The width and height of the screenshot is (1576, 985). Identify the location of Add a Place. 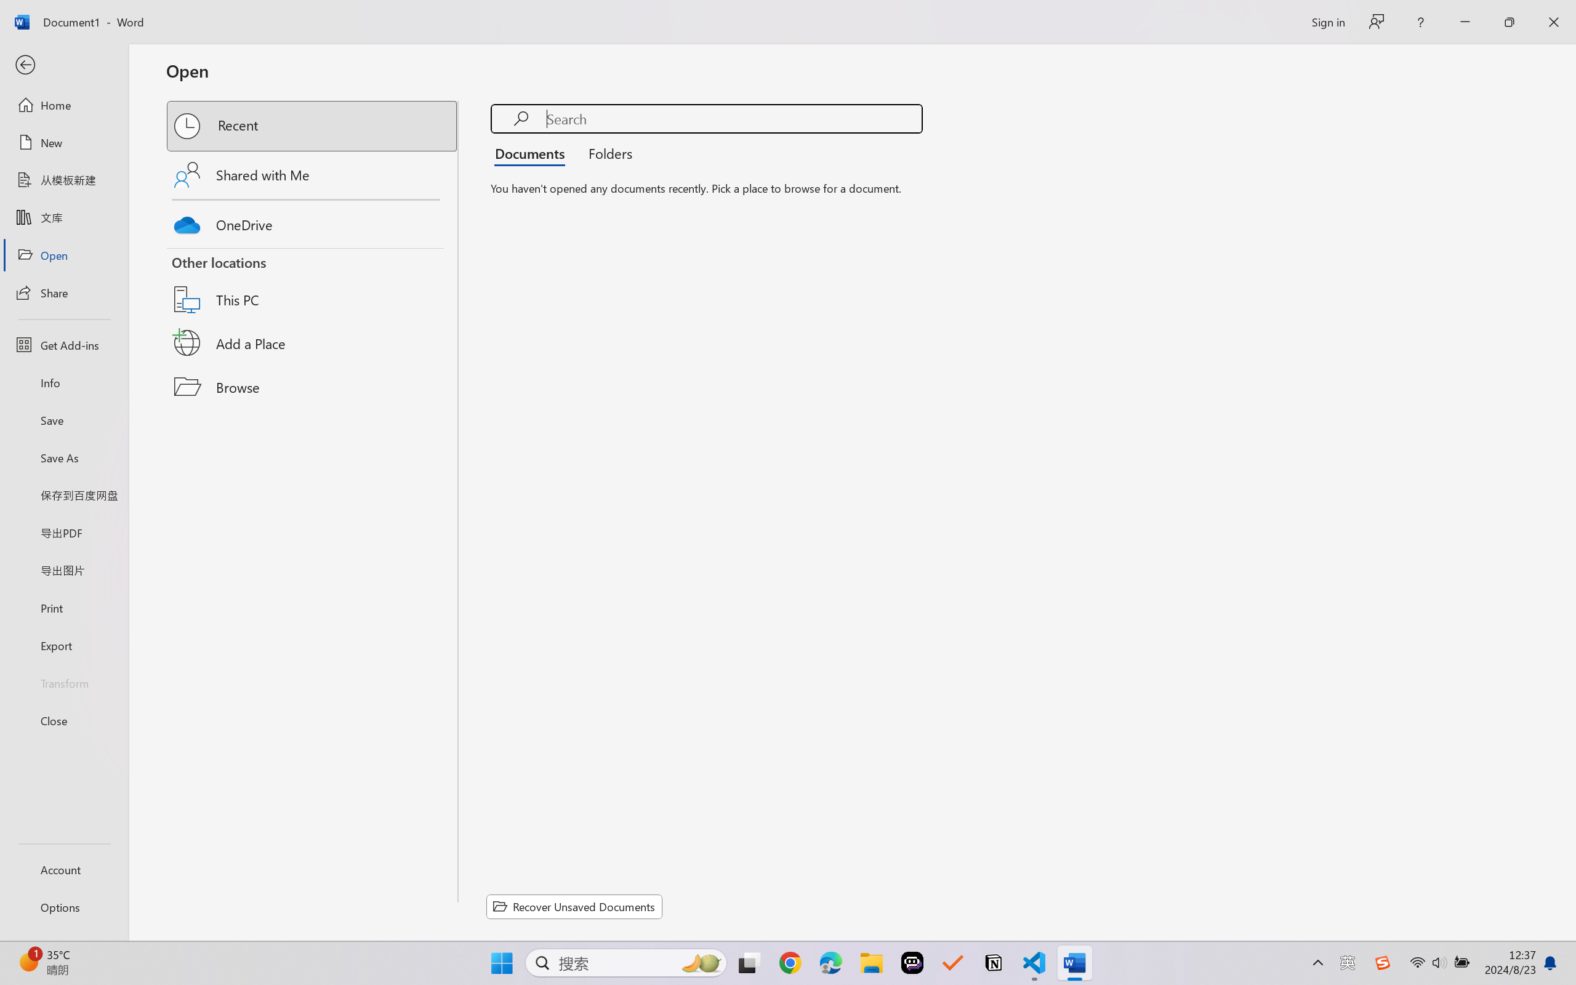
(313, 343).